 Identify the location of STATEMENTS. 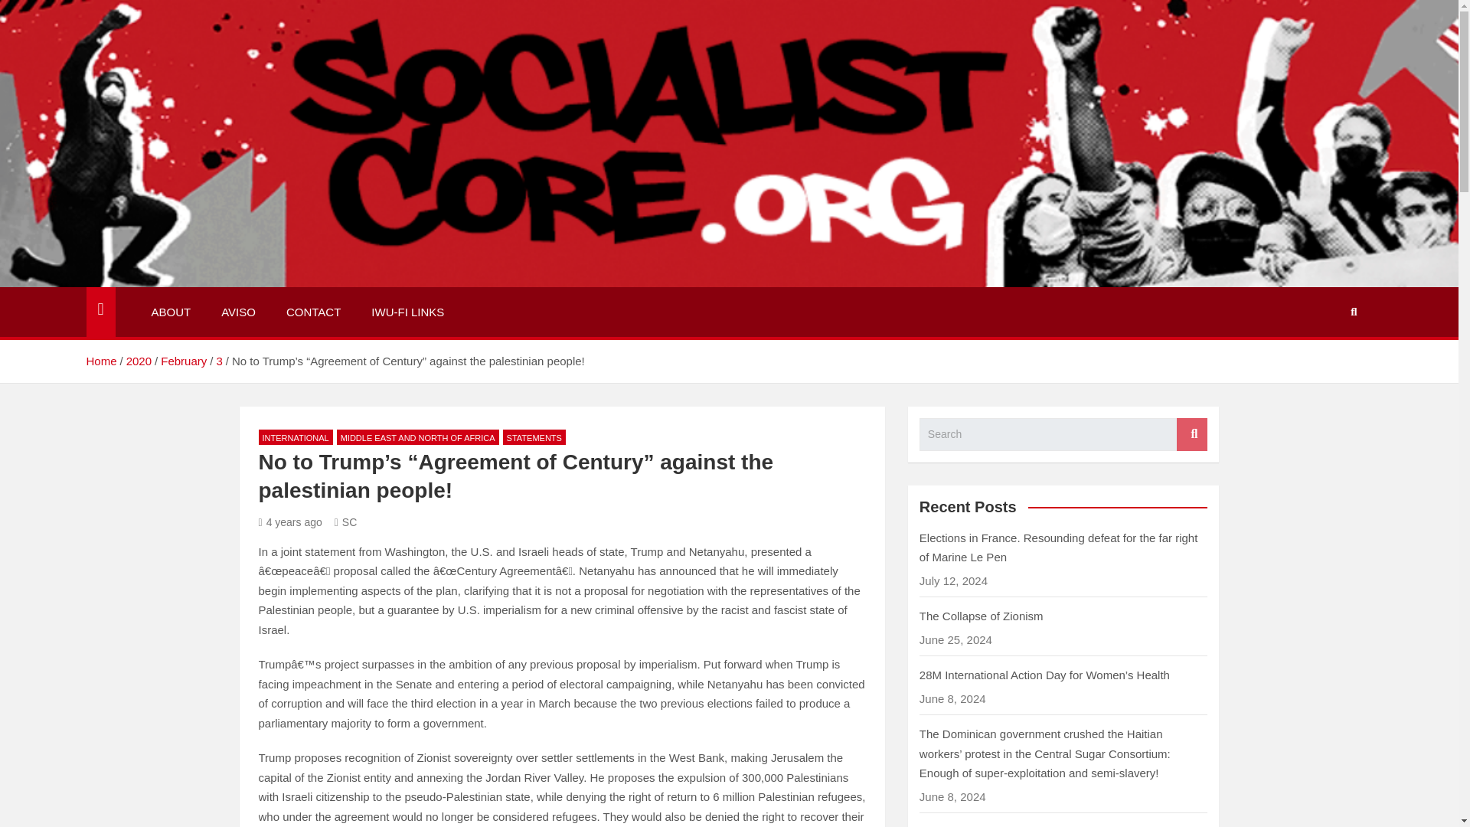
(534, 437).